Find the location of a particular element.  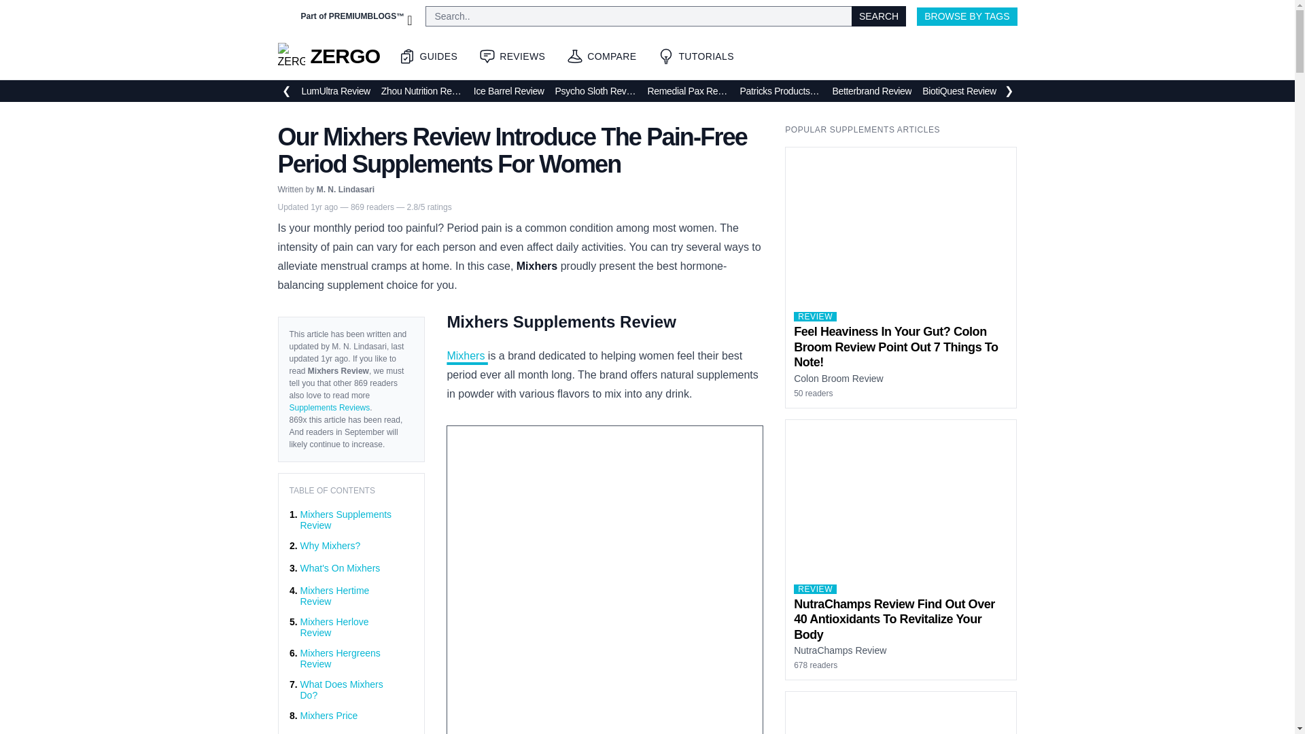

What'S On Mixhers is located at coordinates (340, 568).